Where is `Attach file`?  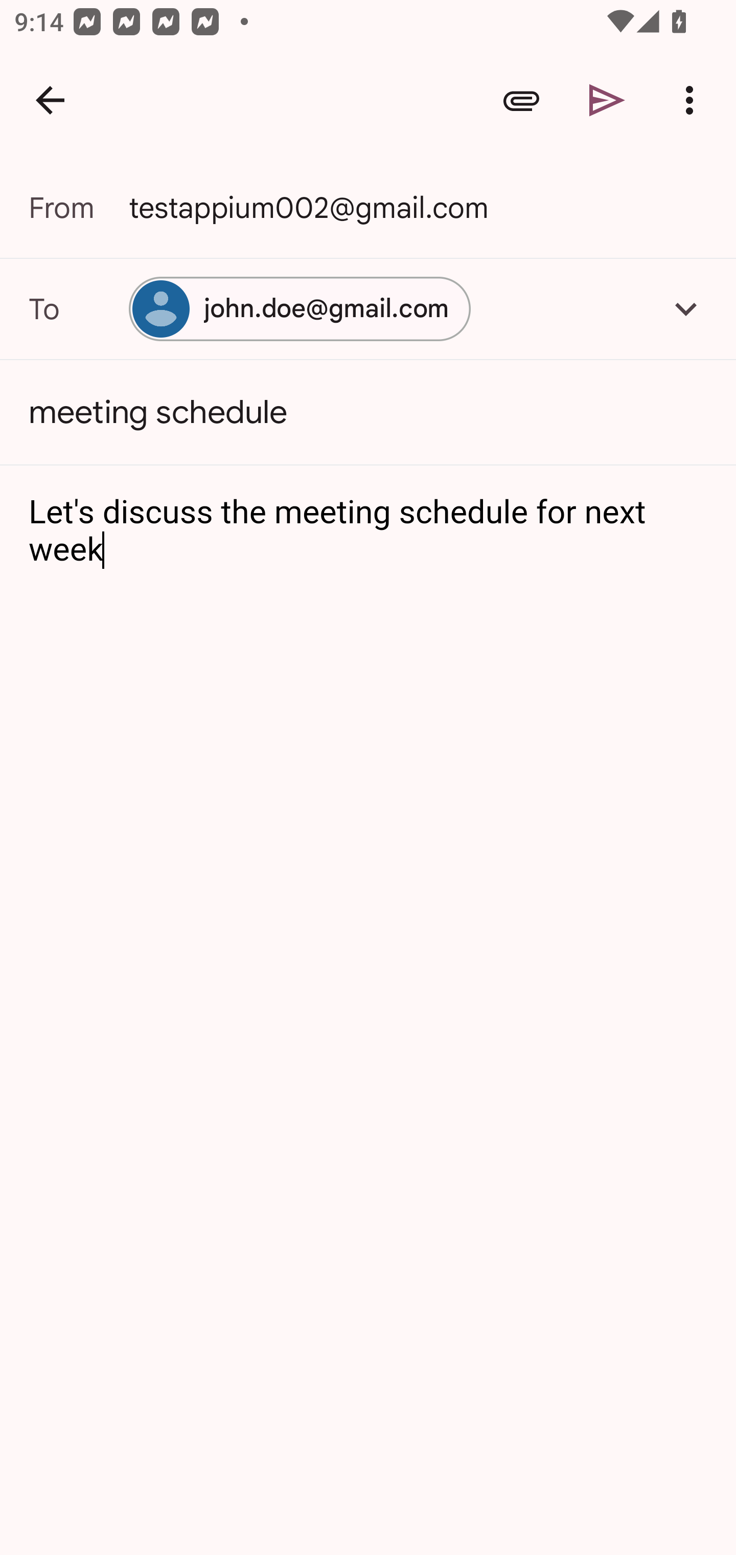 Attach file is located at coordinates (521, 100).